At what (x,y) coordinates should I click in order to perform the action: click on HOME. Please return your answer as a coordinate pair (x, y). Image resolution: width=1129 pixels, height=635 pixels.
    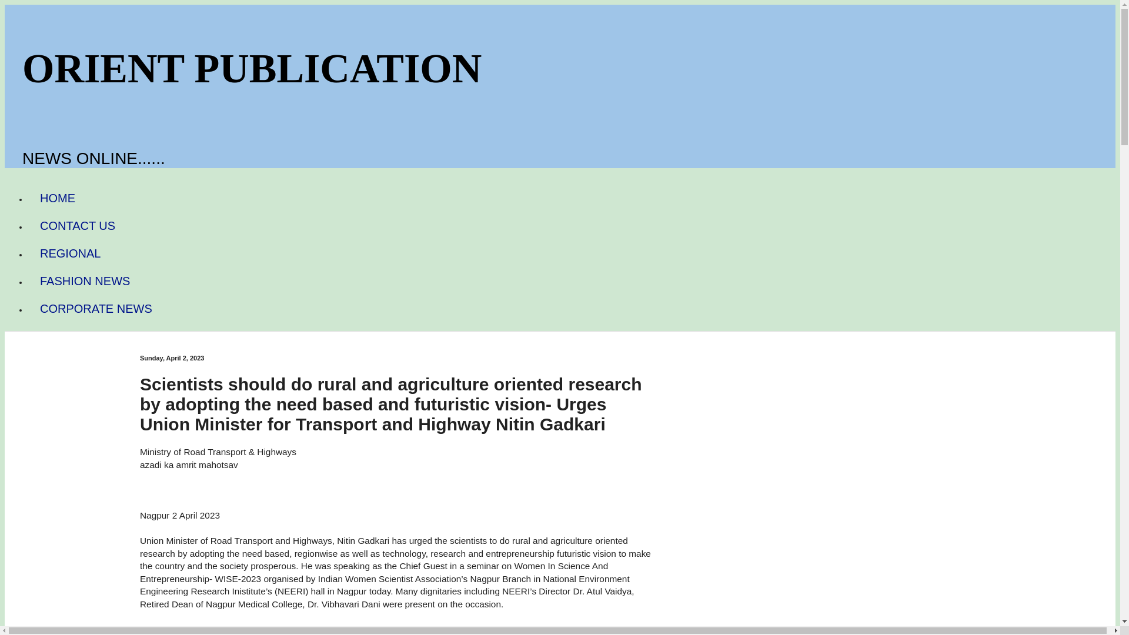
    Looking at the image, I should click on (58, 198).